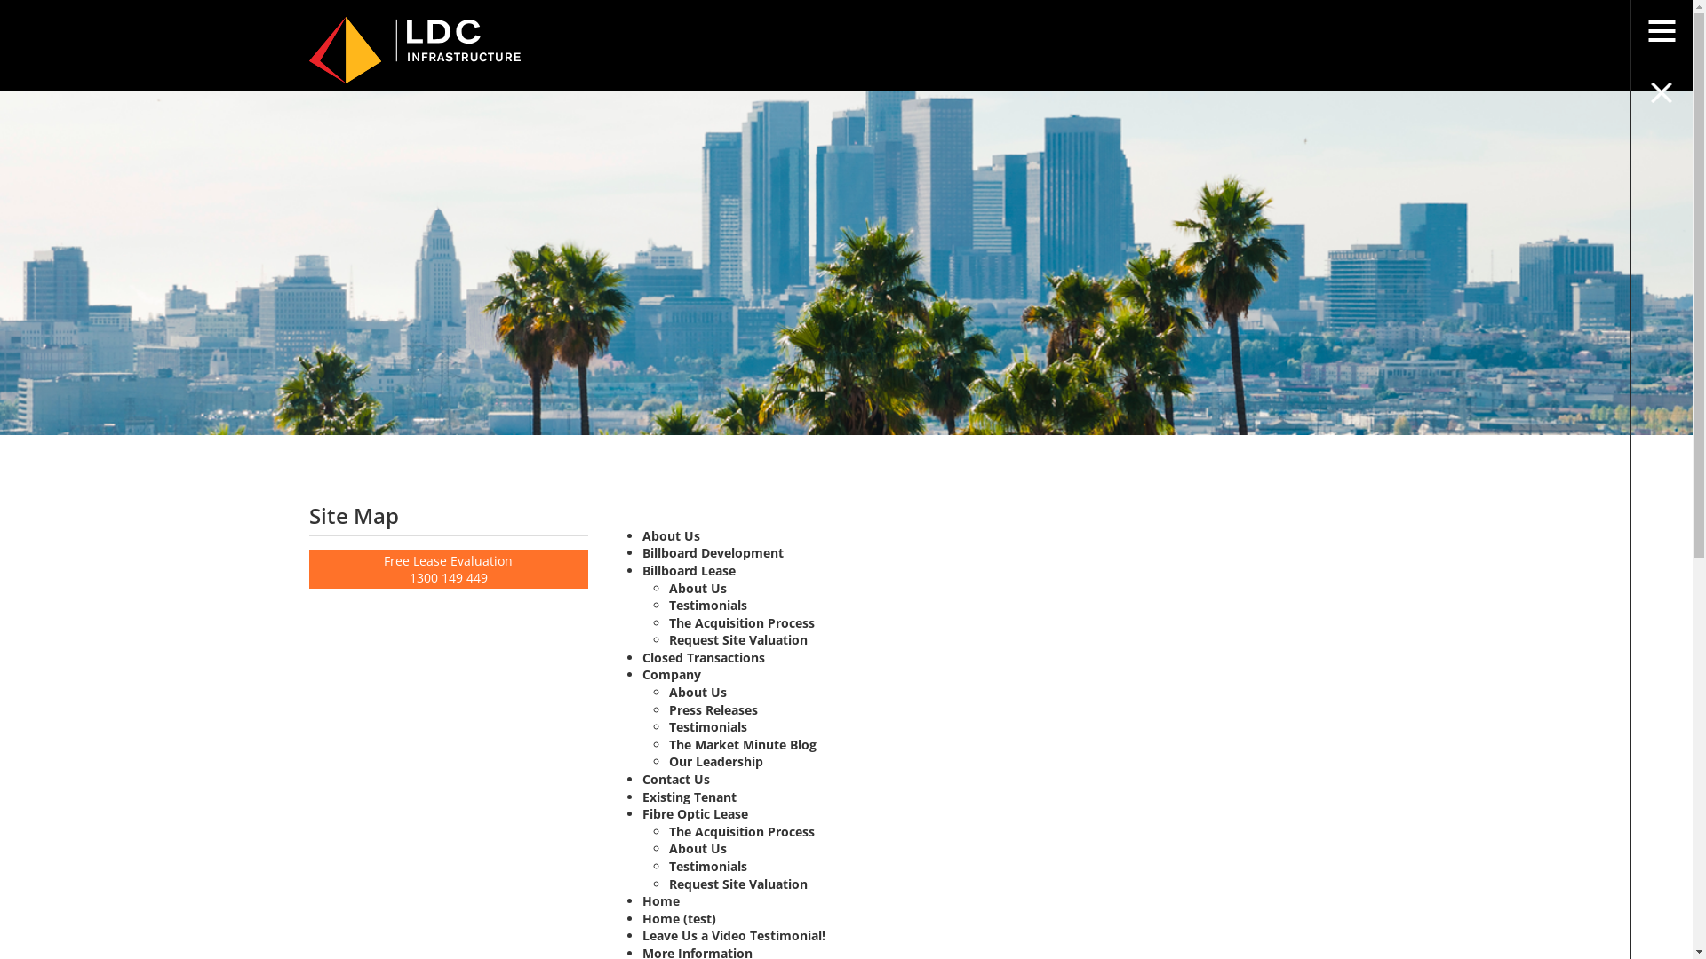 This screenshot has width=1706, height=959. Describe the element at coordinates (713, 710) in the screenshot. I see `Press Releases` at that location.